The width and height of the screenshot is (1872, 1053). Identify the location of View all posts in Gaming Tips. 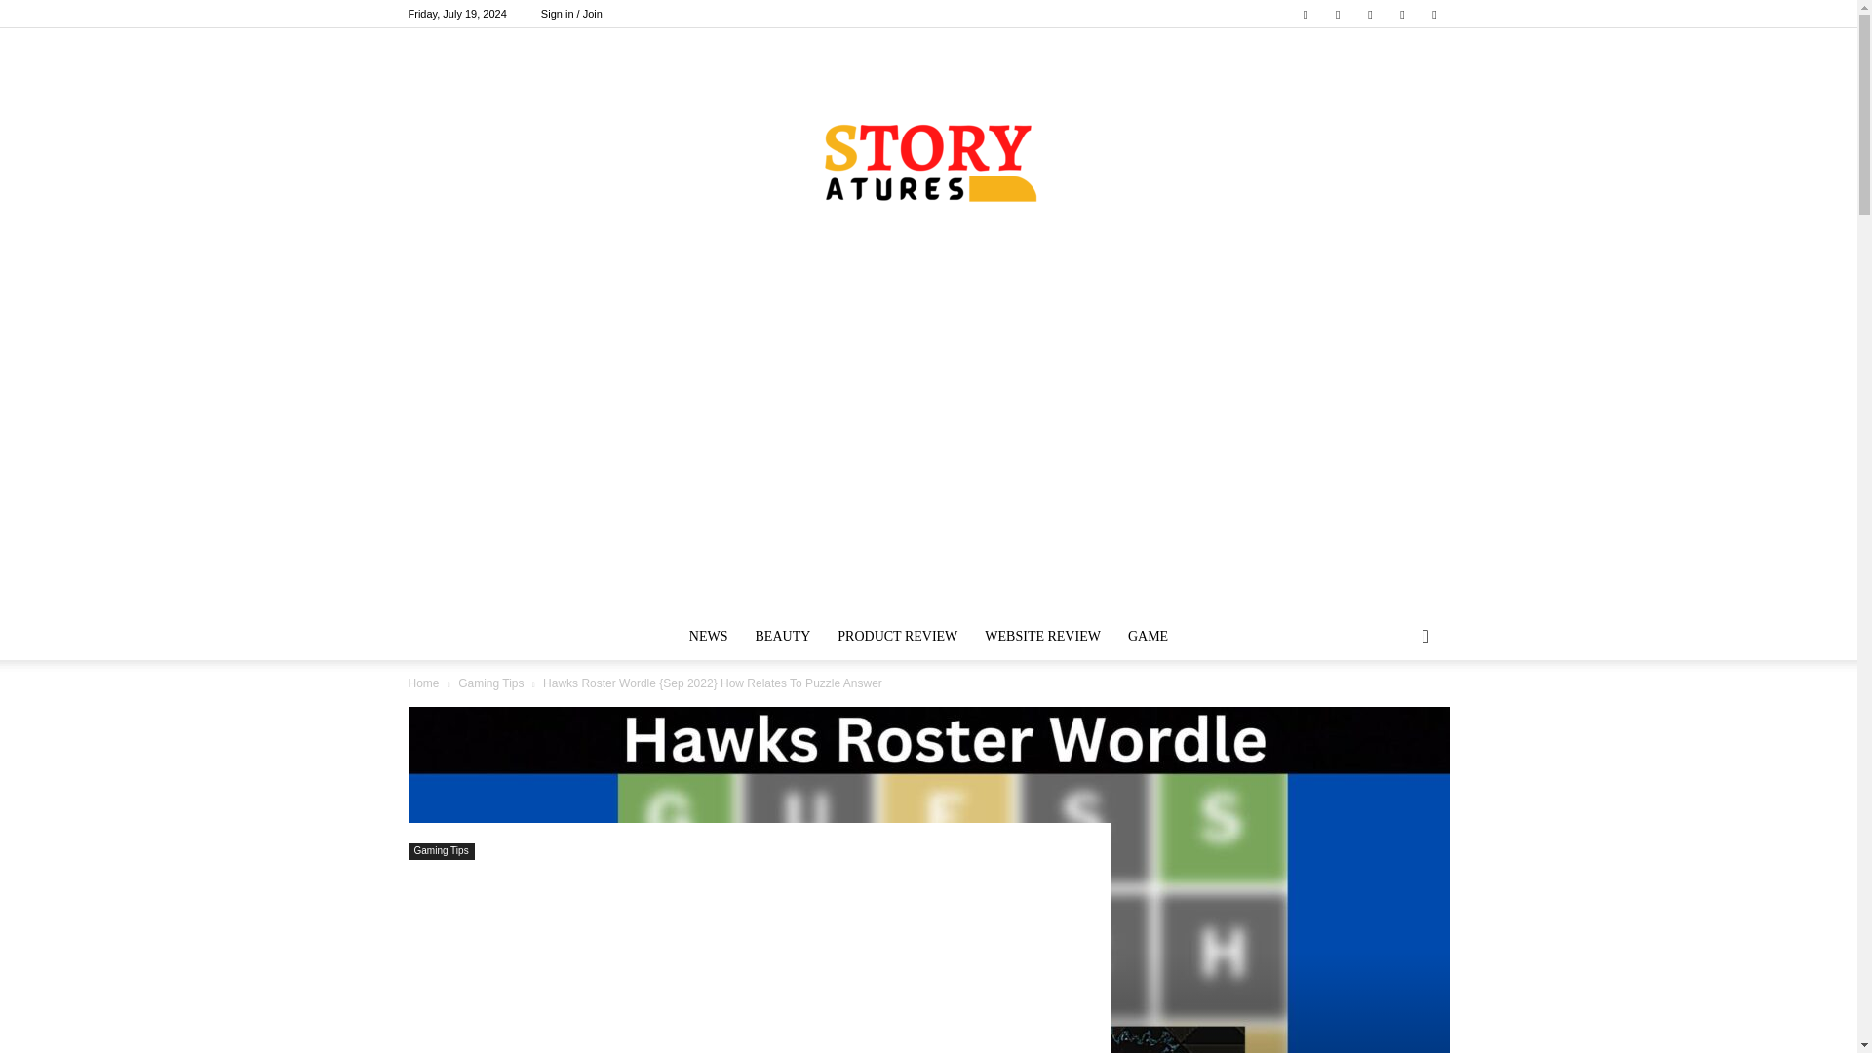
(491, 683).